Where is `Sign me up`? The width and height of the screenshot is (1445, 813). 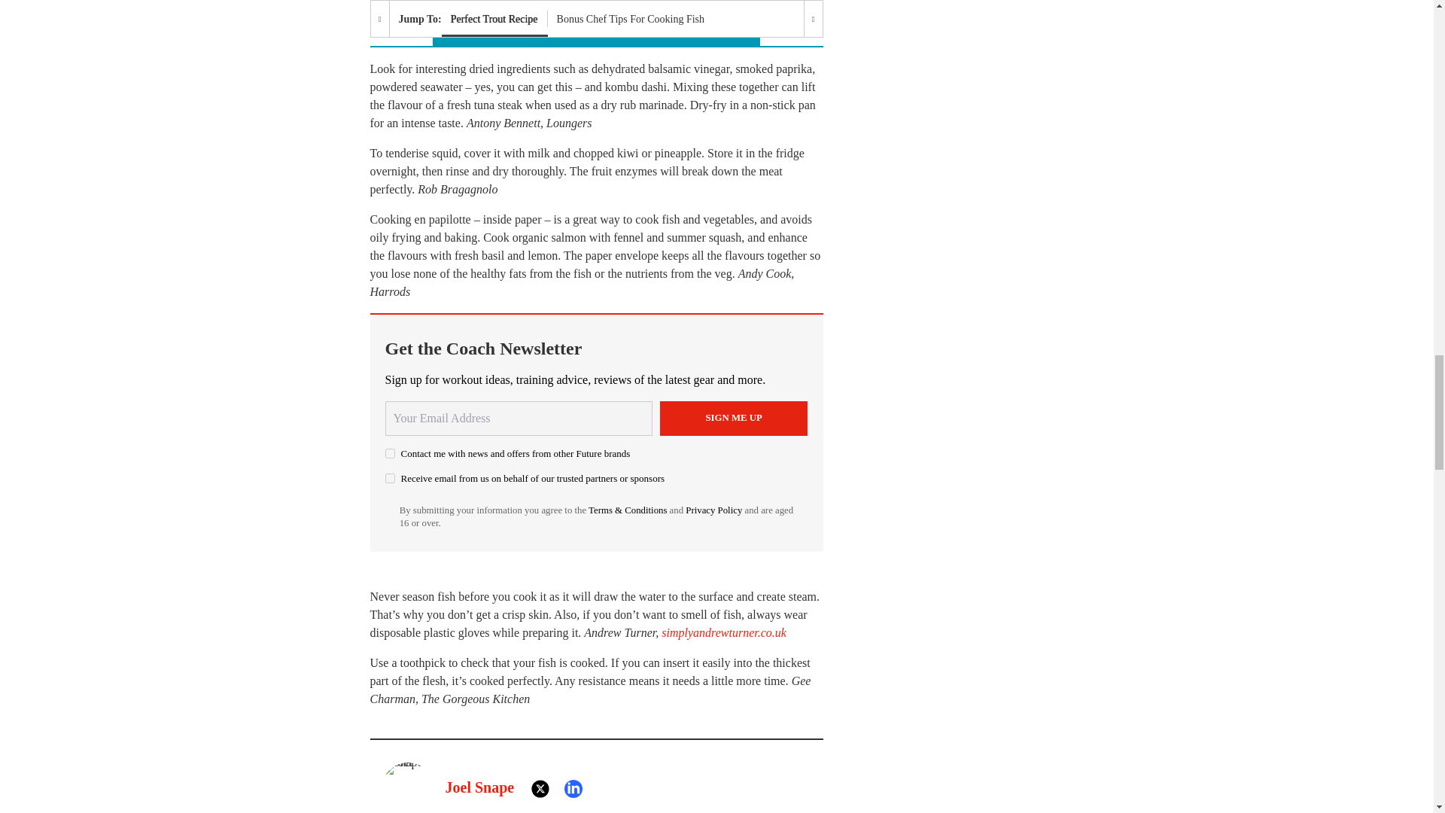
Sign me up is located at coordinates (734, 419).